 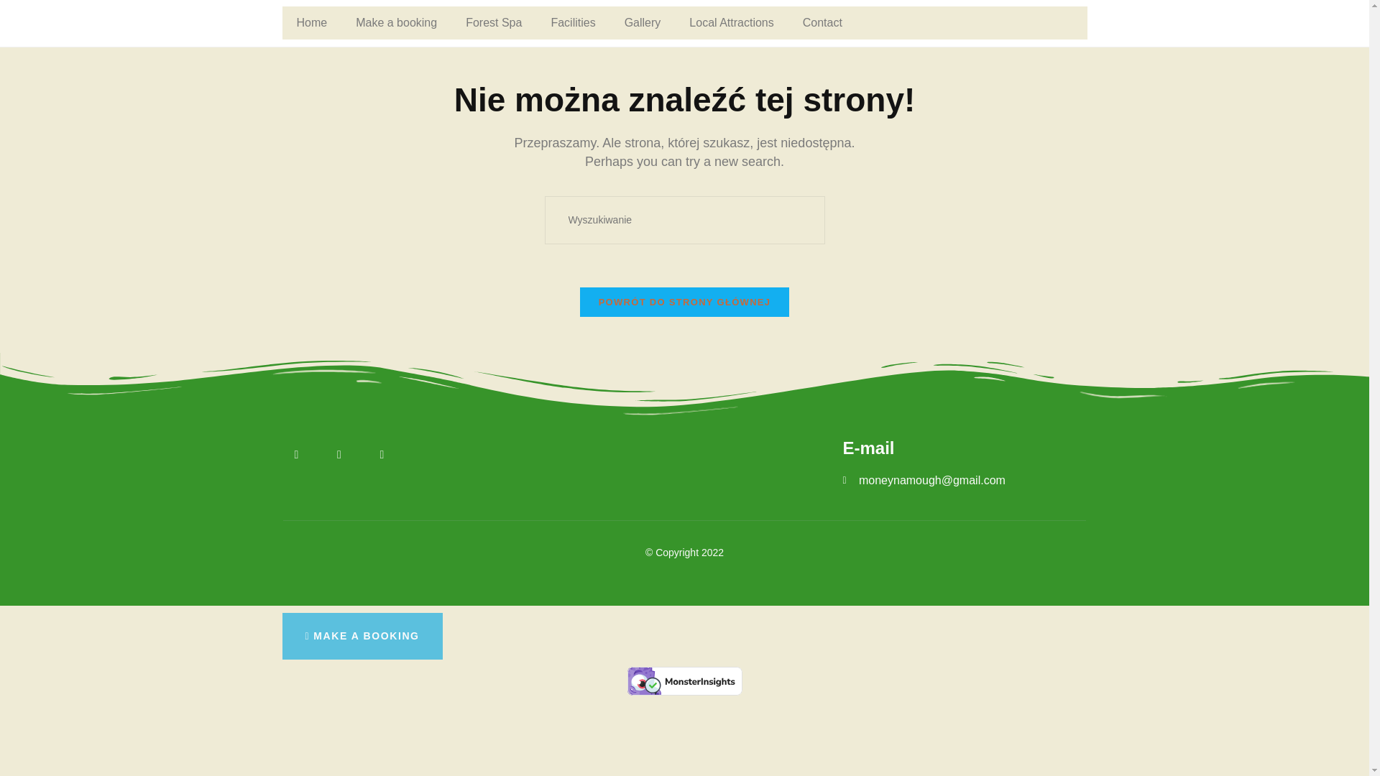 What do you see at coordinates (643, 23) in the screenshot?
I see `Gallery` at bounding box center [643, 23].